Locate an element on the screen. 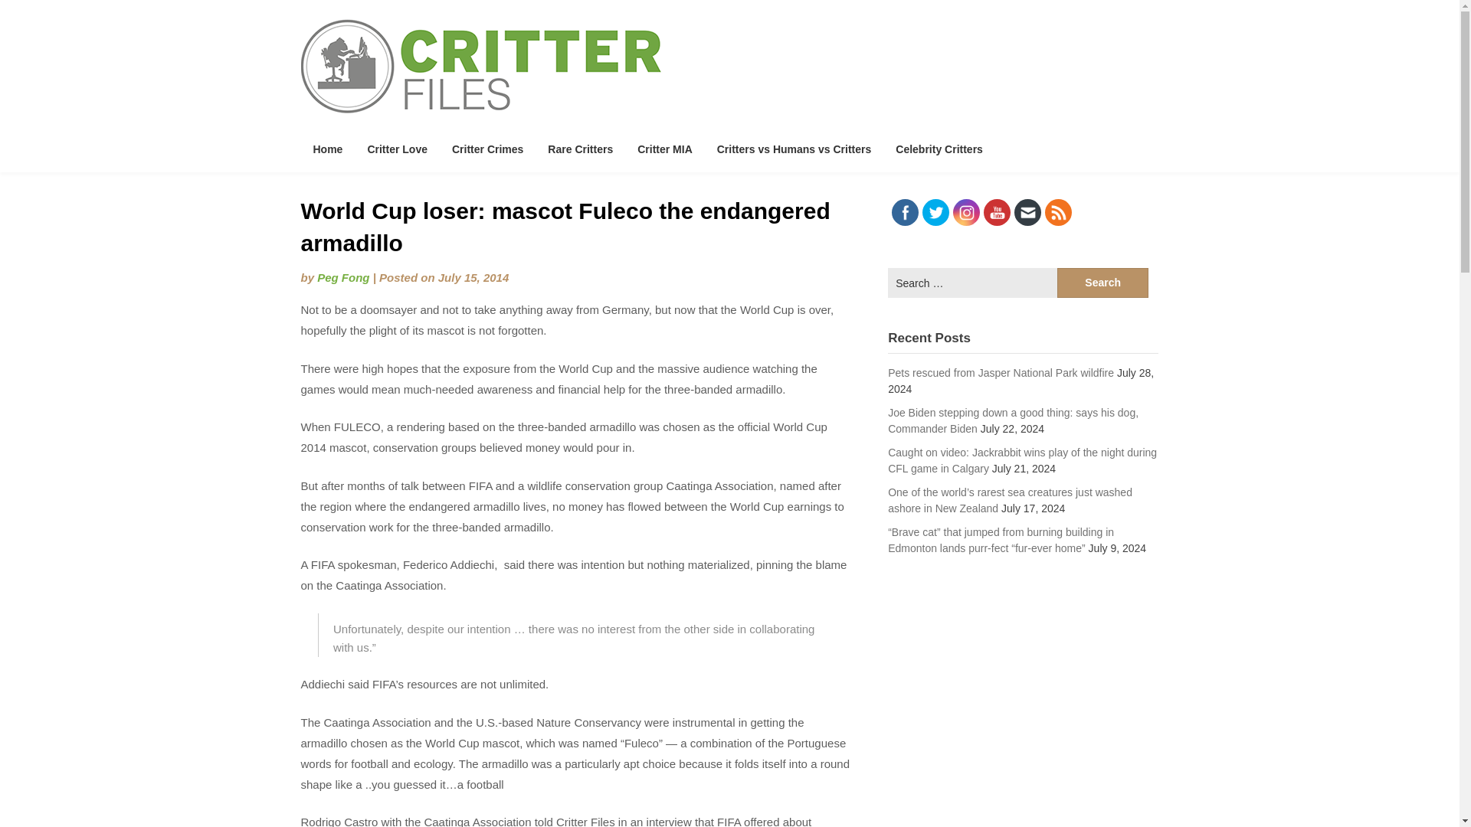  Home is located at coordinates (326, 149).